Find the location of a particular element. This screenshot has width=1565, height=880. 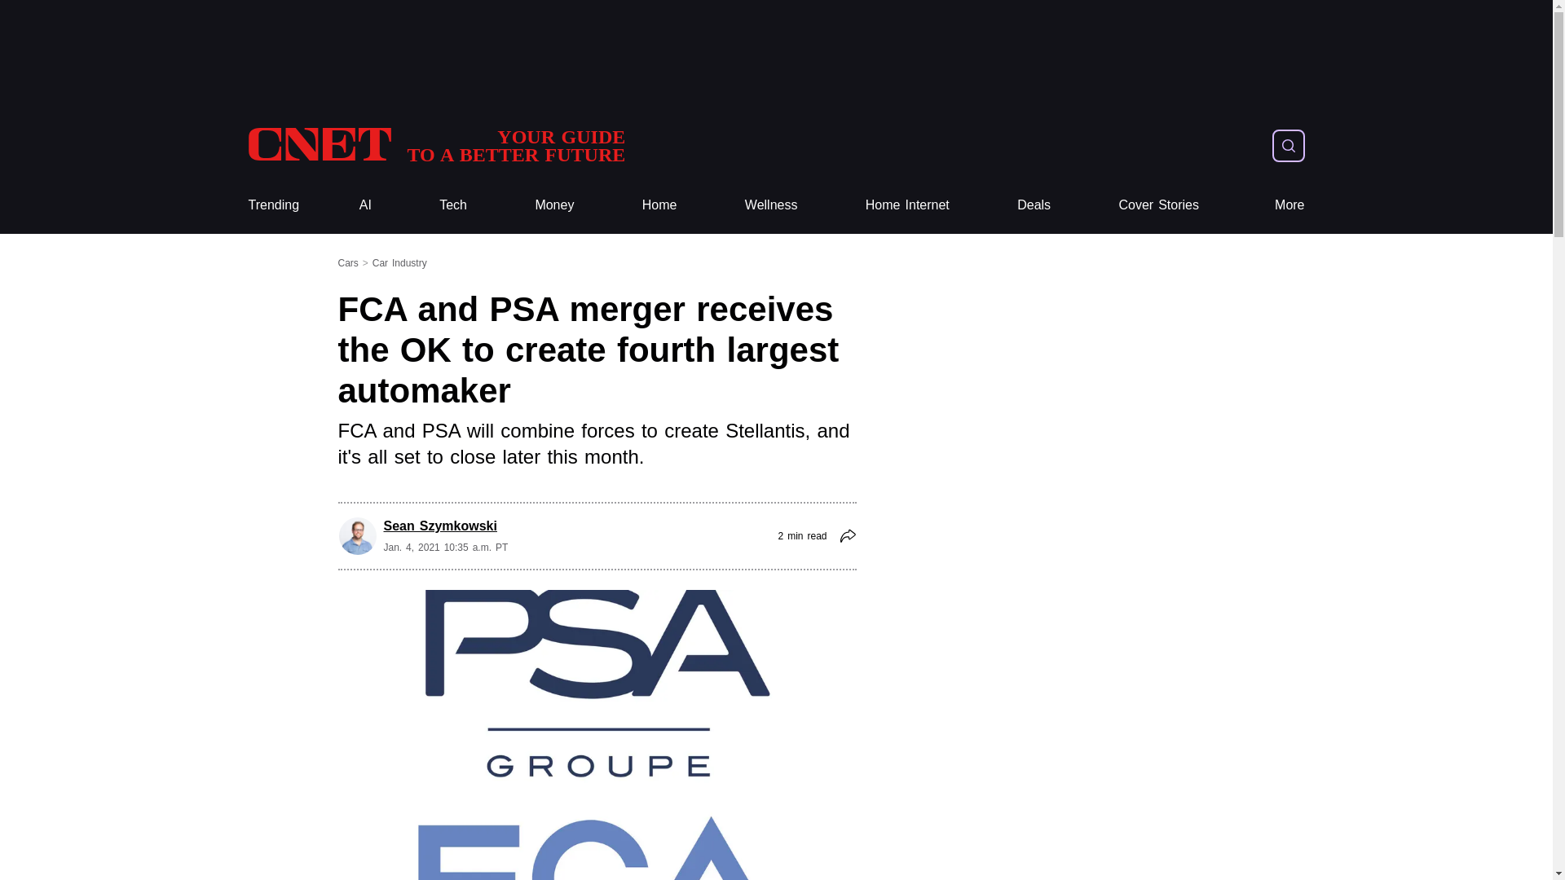

Home Internet is located at coordinates (453, 205).